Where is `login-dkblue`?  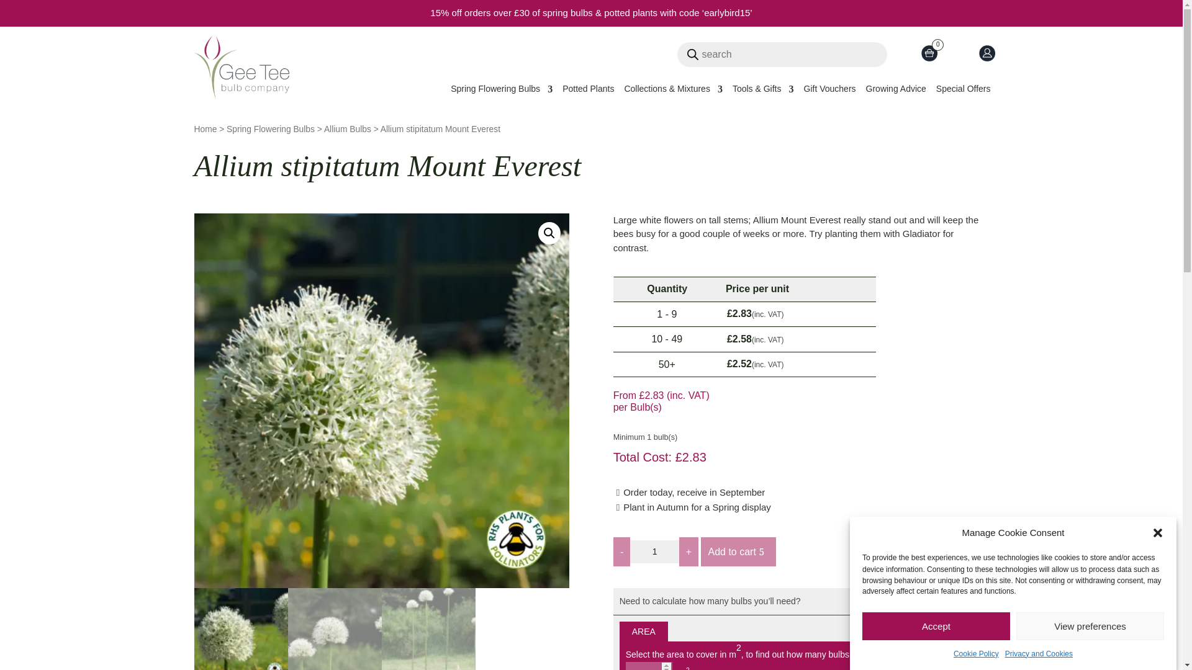
login-dkblue is located at coordinates (986, 53).